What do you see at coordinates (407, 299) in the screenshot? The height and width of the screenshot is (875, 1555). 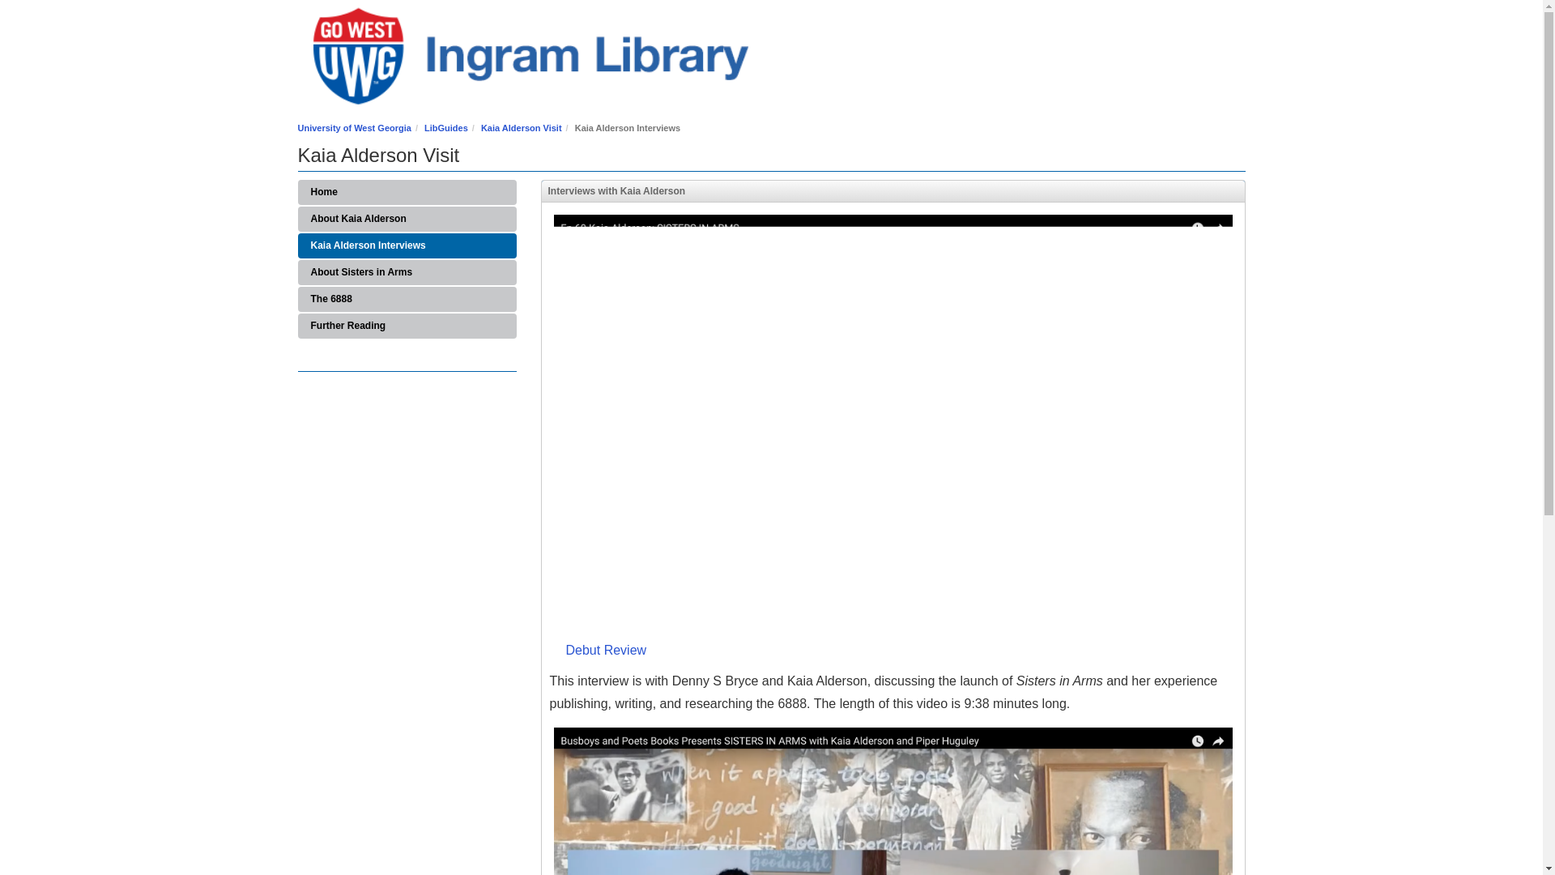 I see `The 6888` at bounding box center [407, 299].